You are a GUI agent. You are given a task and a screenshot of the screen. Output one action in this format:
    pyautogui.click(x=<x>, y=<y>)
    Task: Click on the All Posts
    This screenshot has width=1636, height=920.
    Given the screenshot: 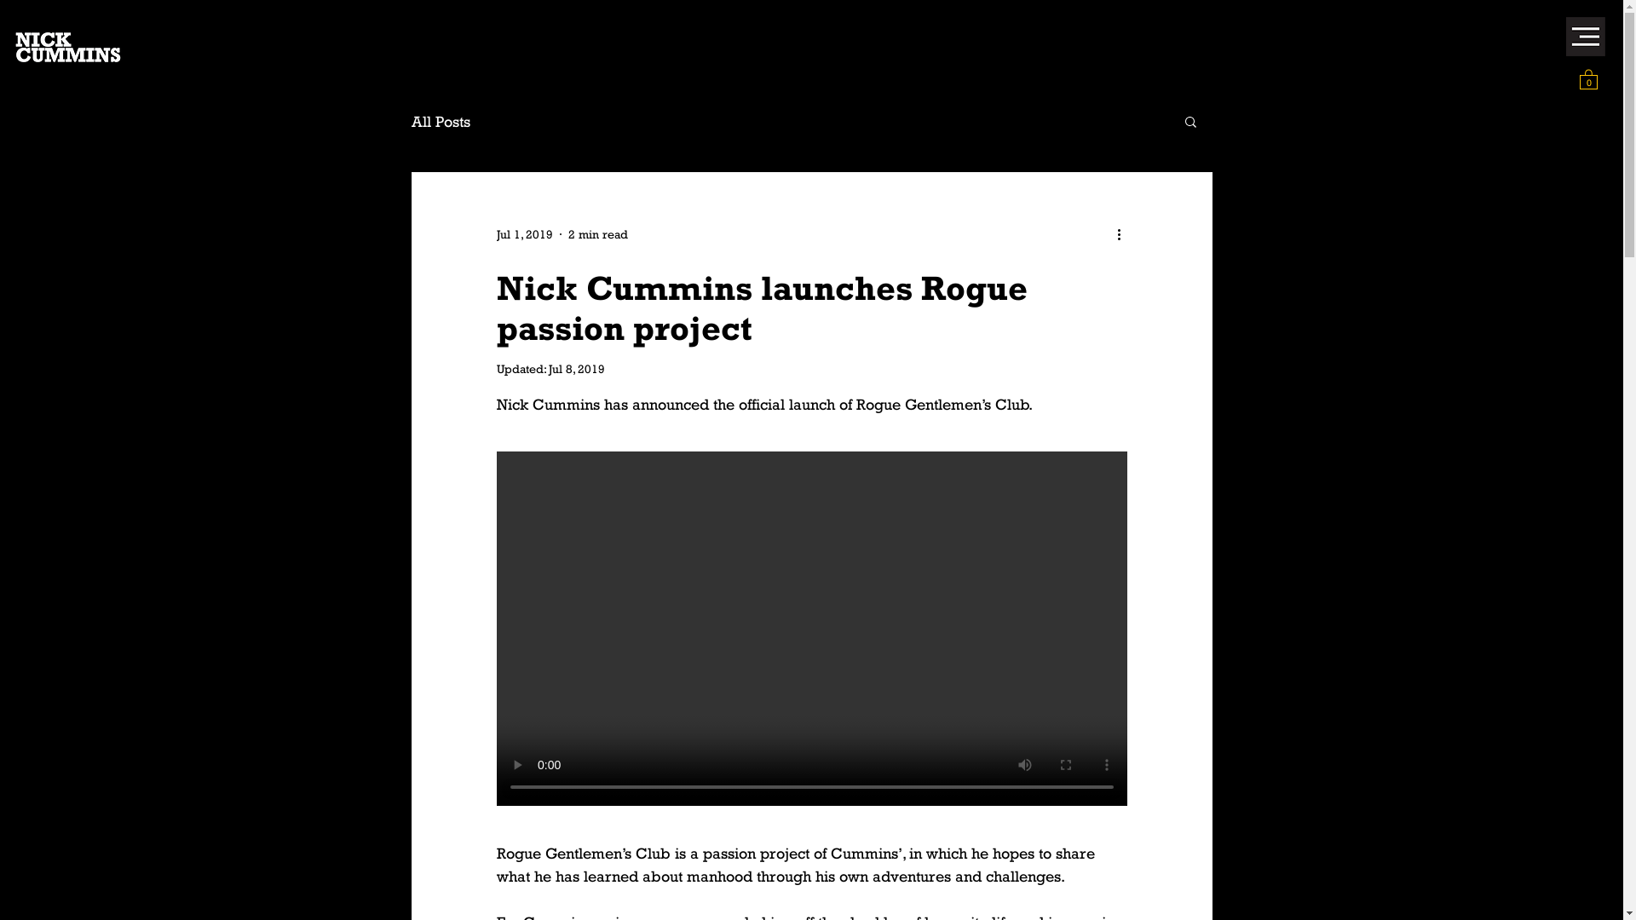 What is the action you would take?
    pyautogui.click(x=440, y=121)
    